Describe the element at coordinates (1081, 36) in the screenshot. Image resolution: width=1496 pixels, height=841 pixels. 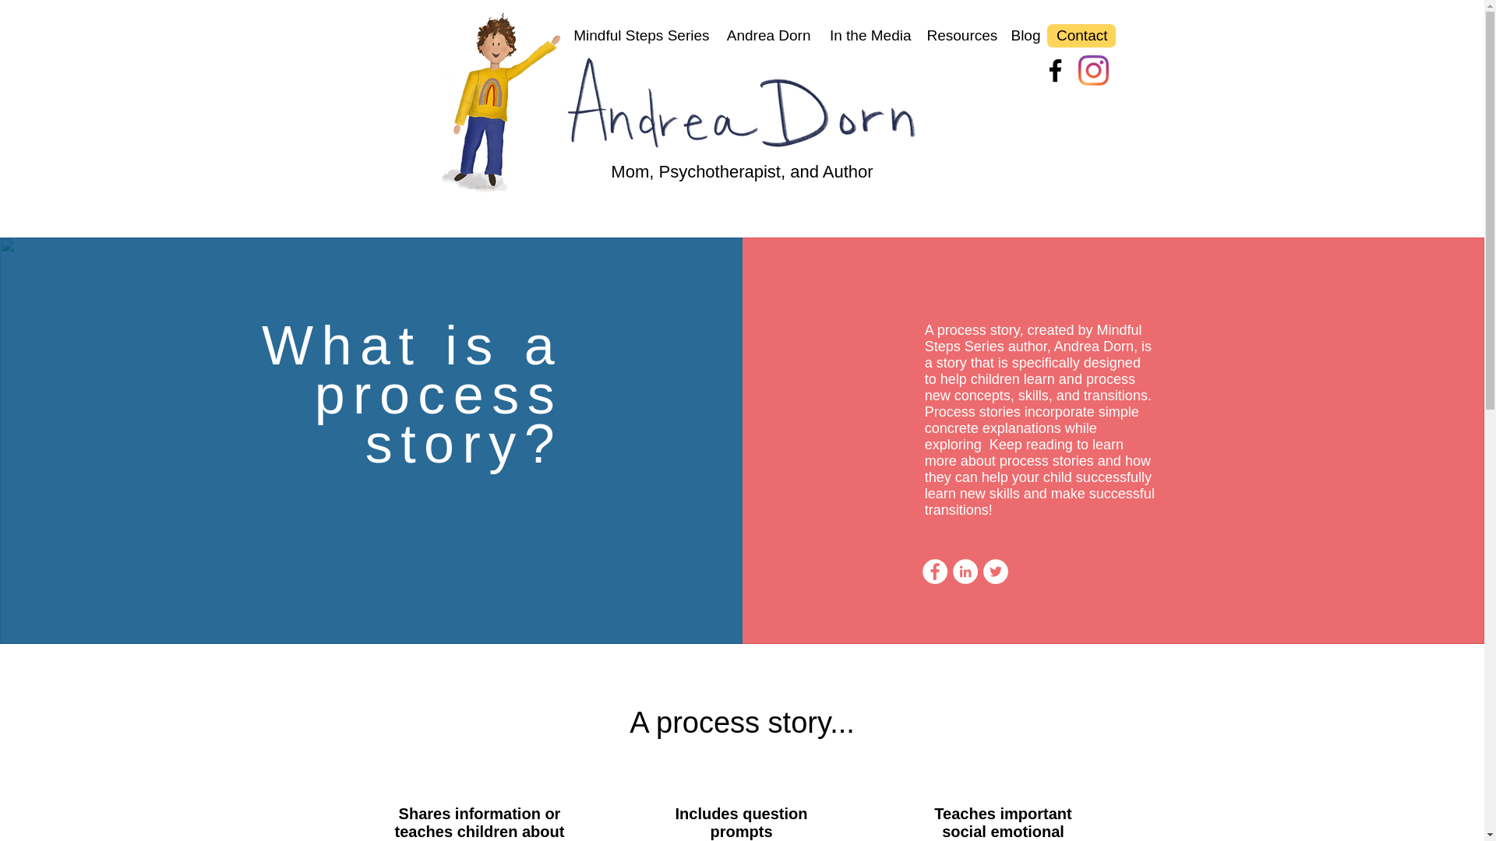
I see `Contact` at that location.